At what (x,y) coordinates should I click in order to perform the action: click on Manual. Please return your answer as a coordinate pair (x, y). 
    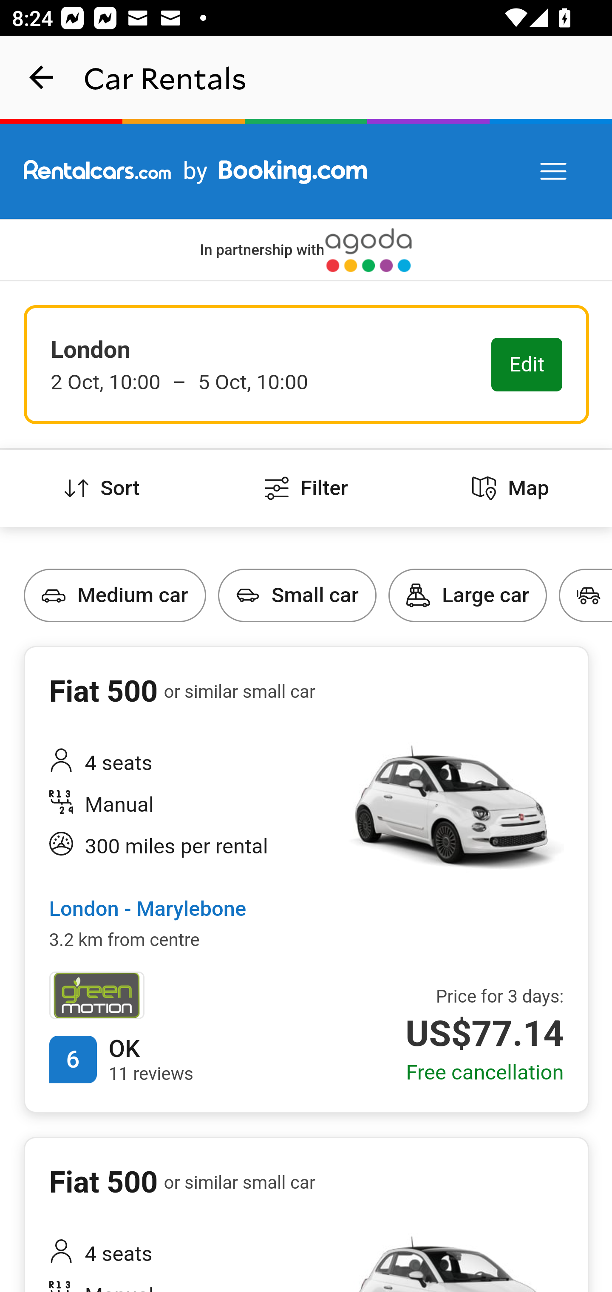
    Looking at the image, I should click on (186, 806).